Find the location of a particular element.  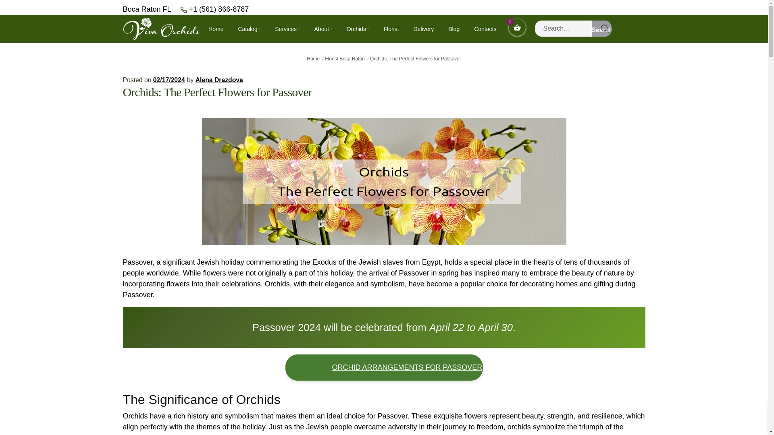

Delivery is located at coordinates (424, 29).